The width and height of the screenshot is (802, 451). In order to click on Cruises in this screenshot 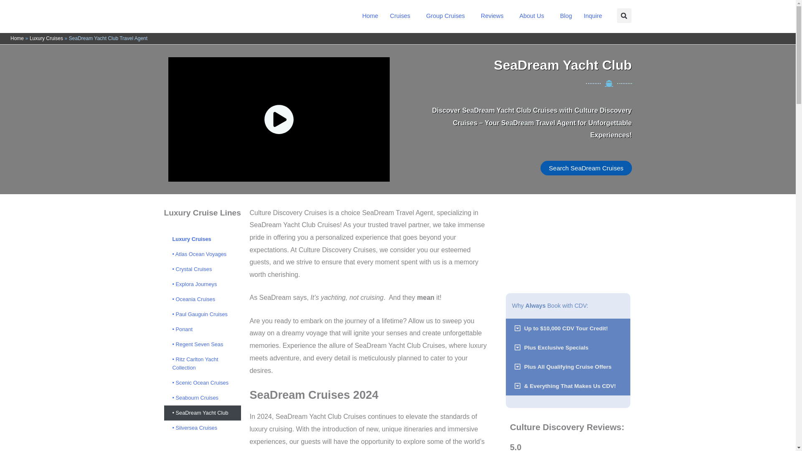, I will do `click(402, 16)`.